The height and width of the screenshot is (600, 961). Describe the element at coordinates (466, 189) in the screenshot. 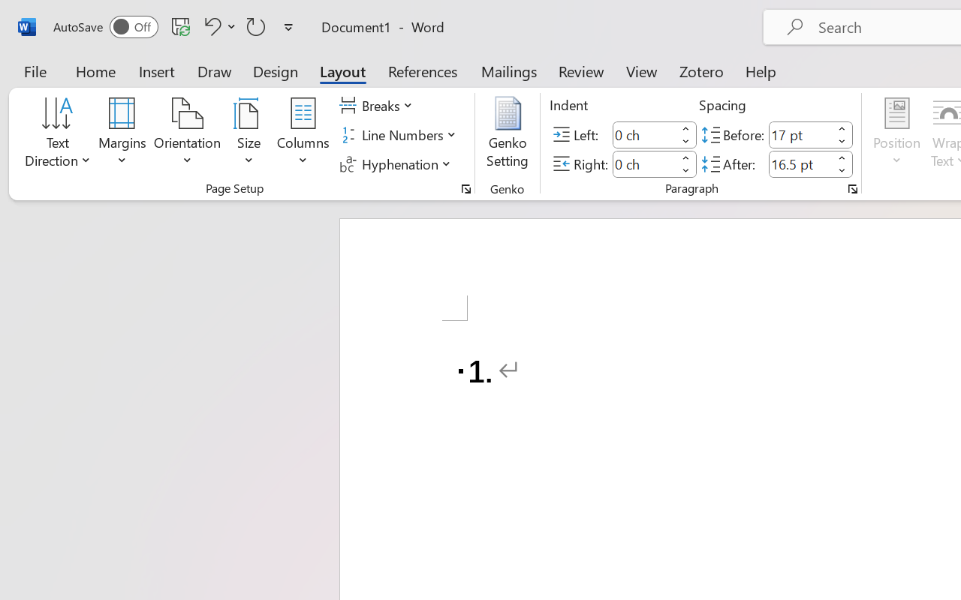

I see `Page Setup...` at that location.